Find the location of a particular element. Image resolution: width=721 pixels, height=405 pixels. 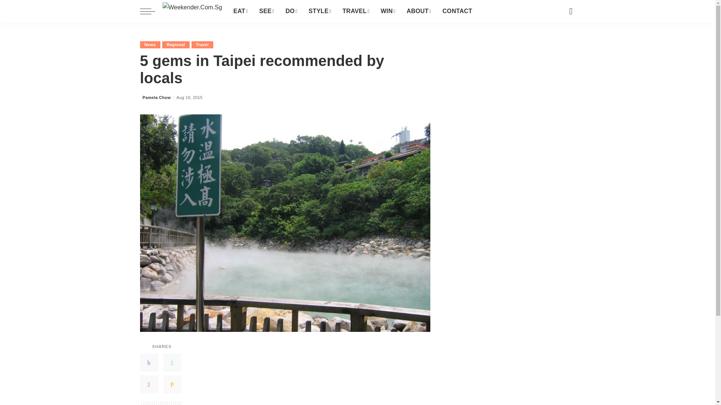

Twitter is located at coordinates (172, 362).